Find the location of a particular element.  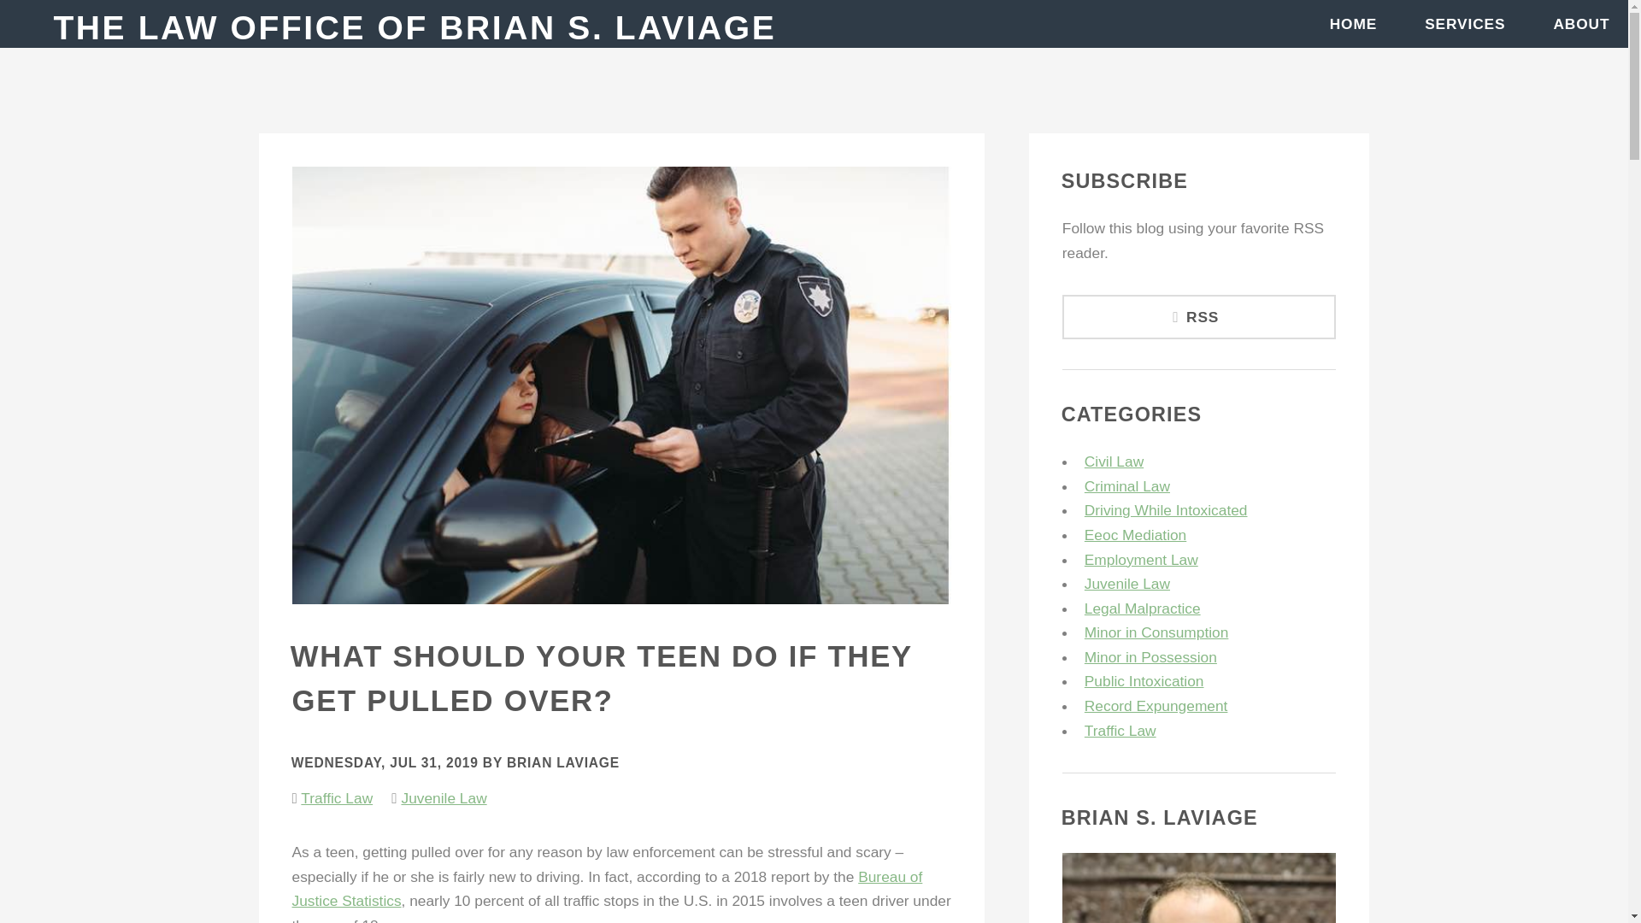

RSS is located at coordinates (1199, 316).